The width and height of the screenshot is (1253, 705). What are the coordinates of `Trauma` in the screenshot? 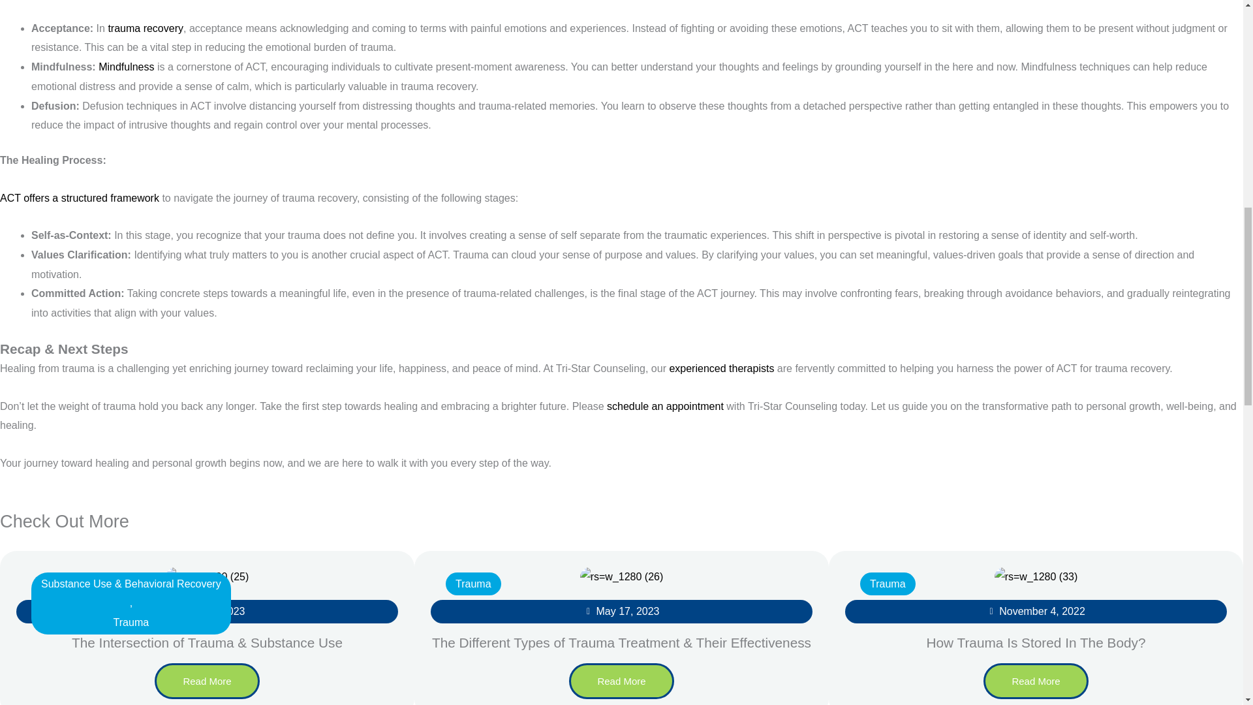 It's located at (131, 622).